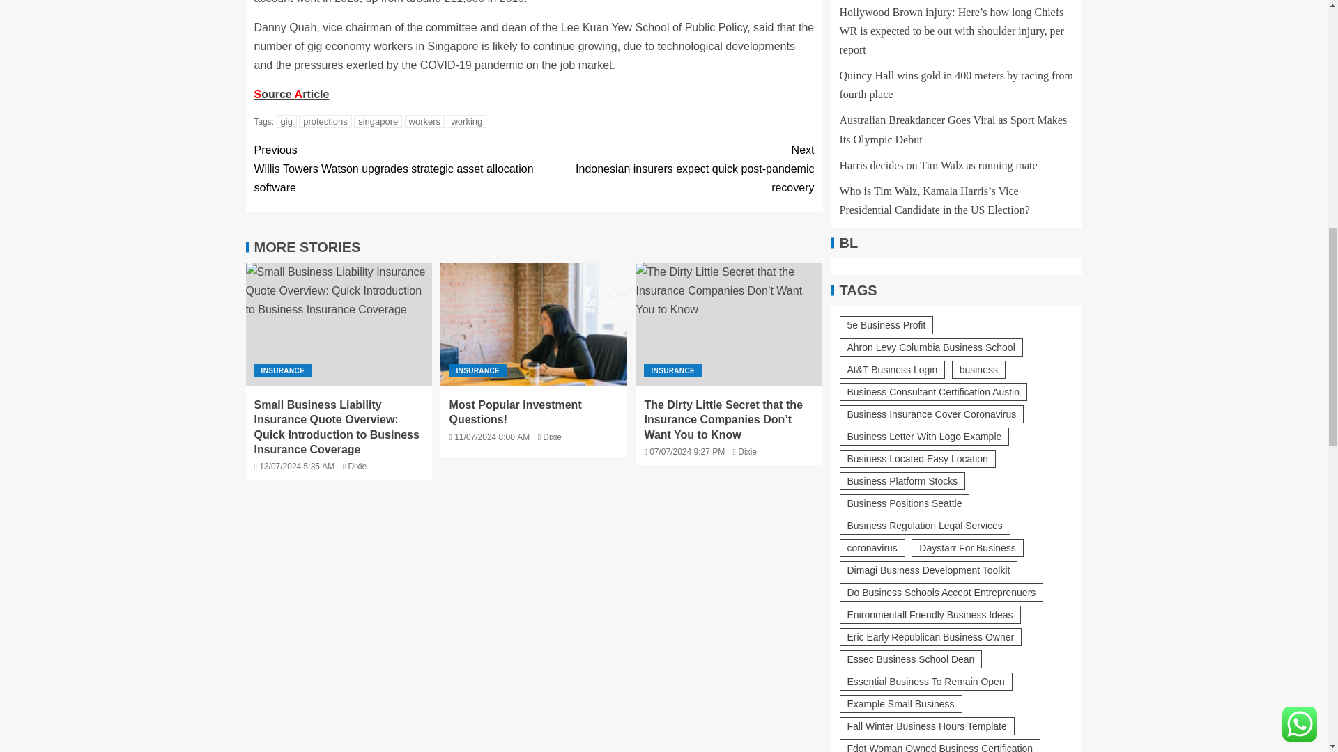 The height and width of the screenshot is (752, 1338). I want to click on Source Article, so click(291, 94).